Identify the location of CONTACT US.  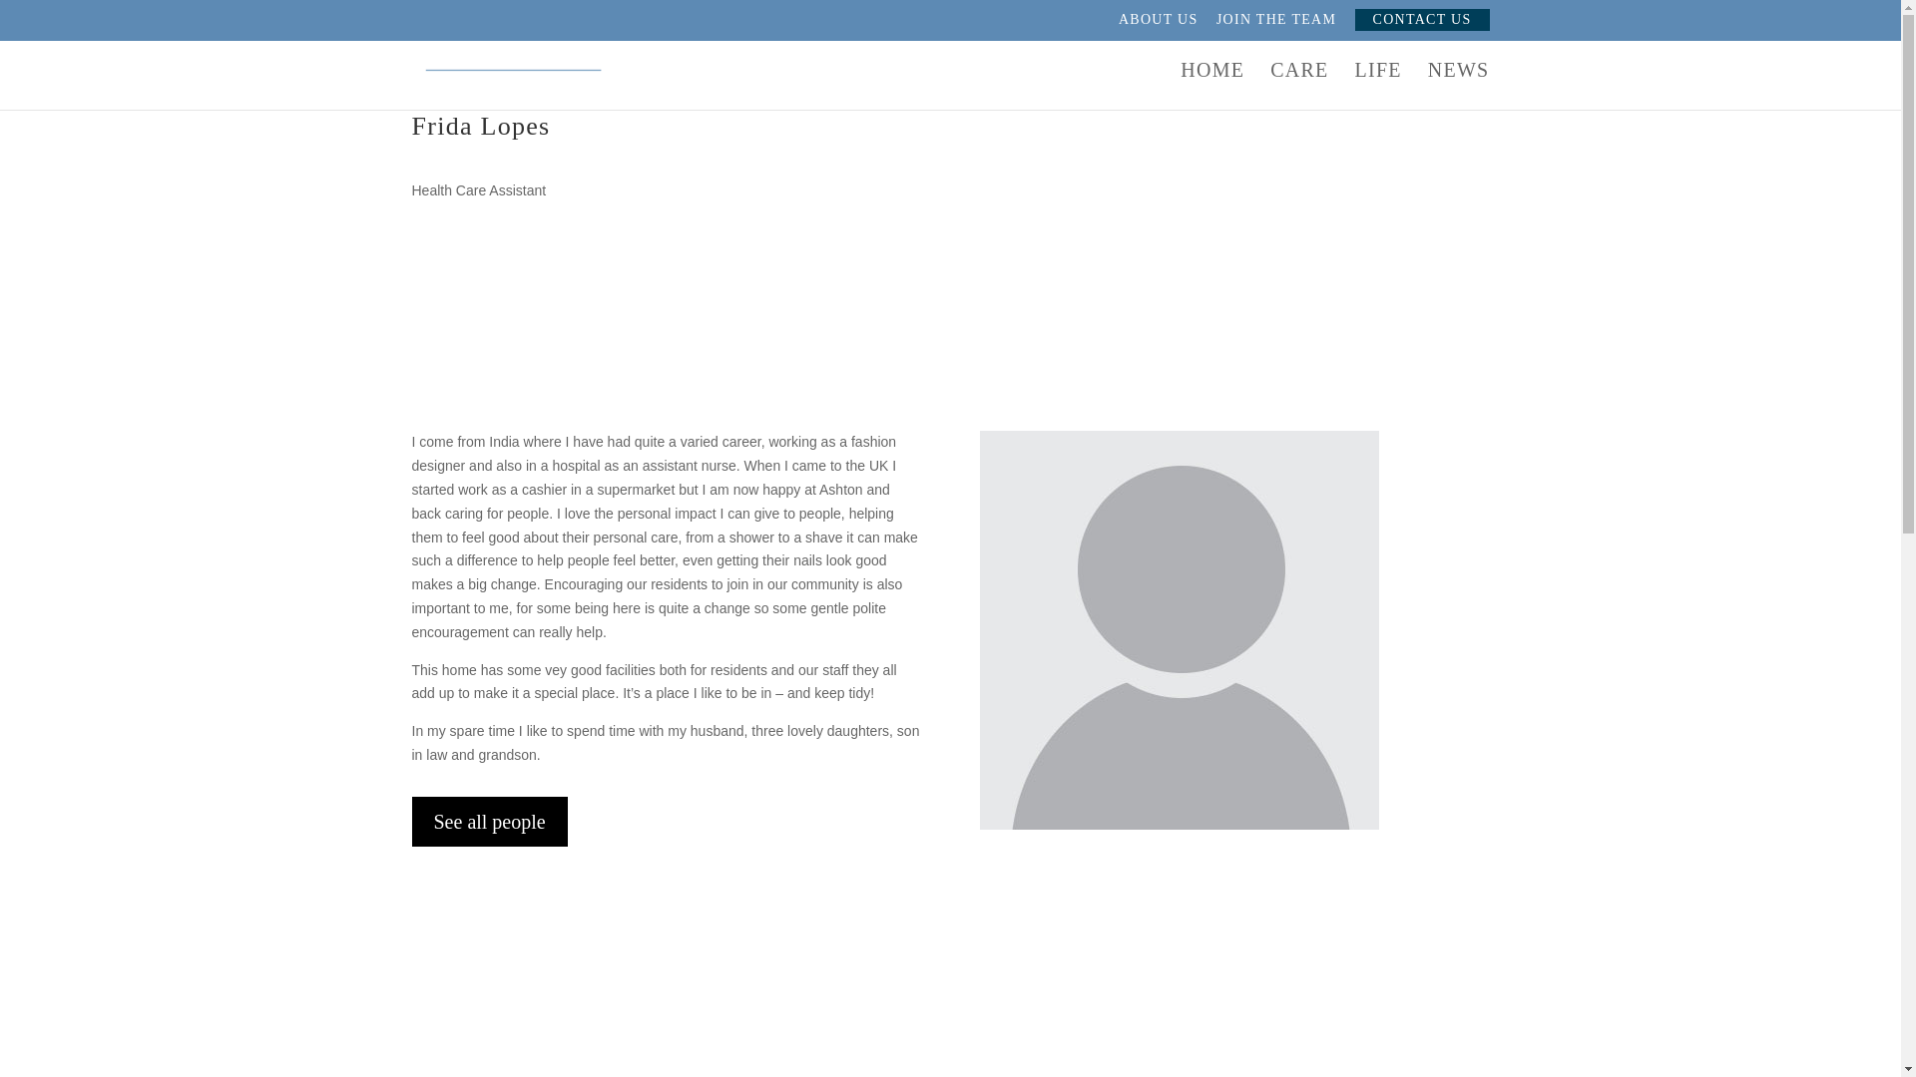
(1422, 20).